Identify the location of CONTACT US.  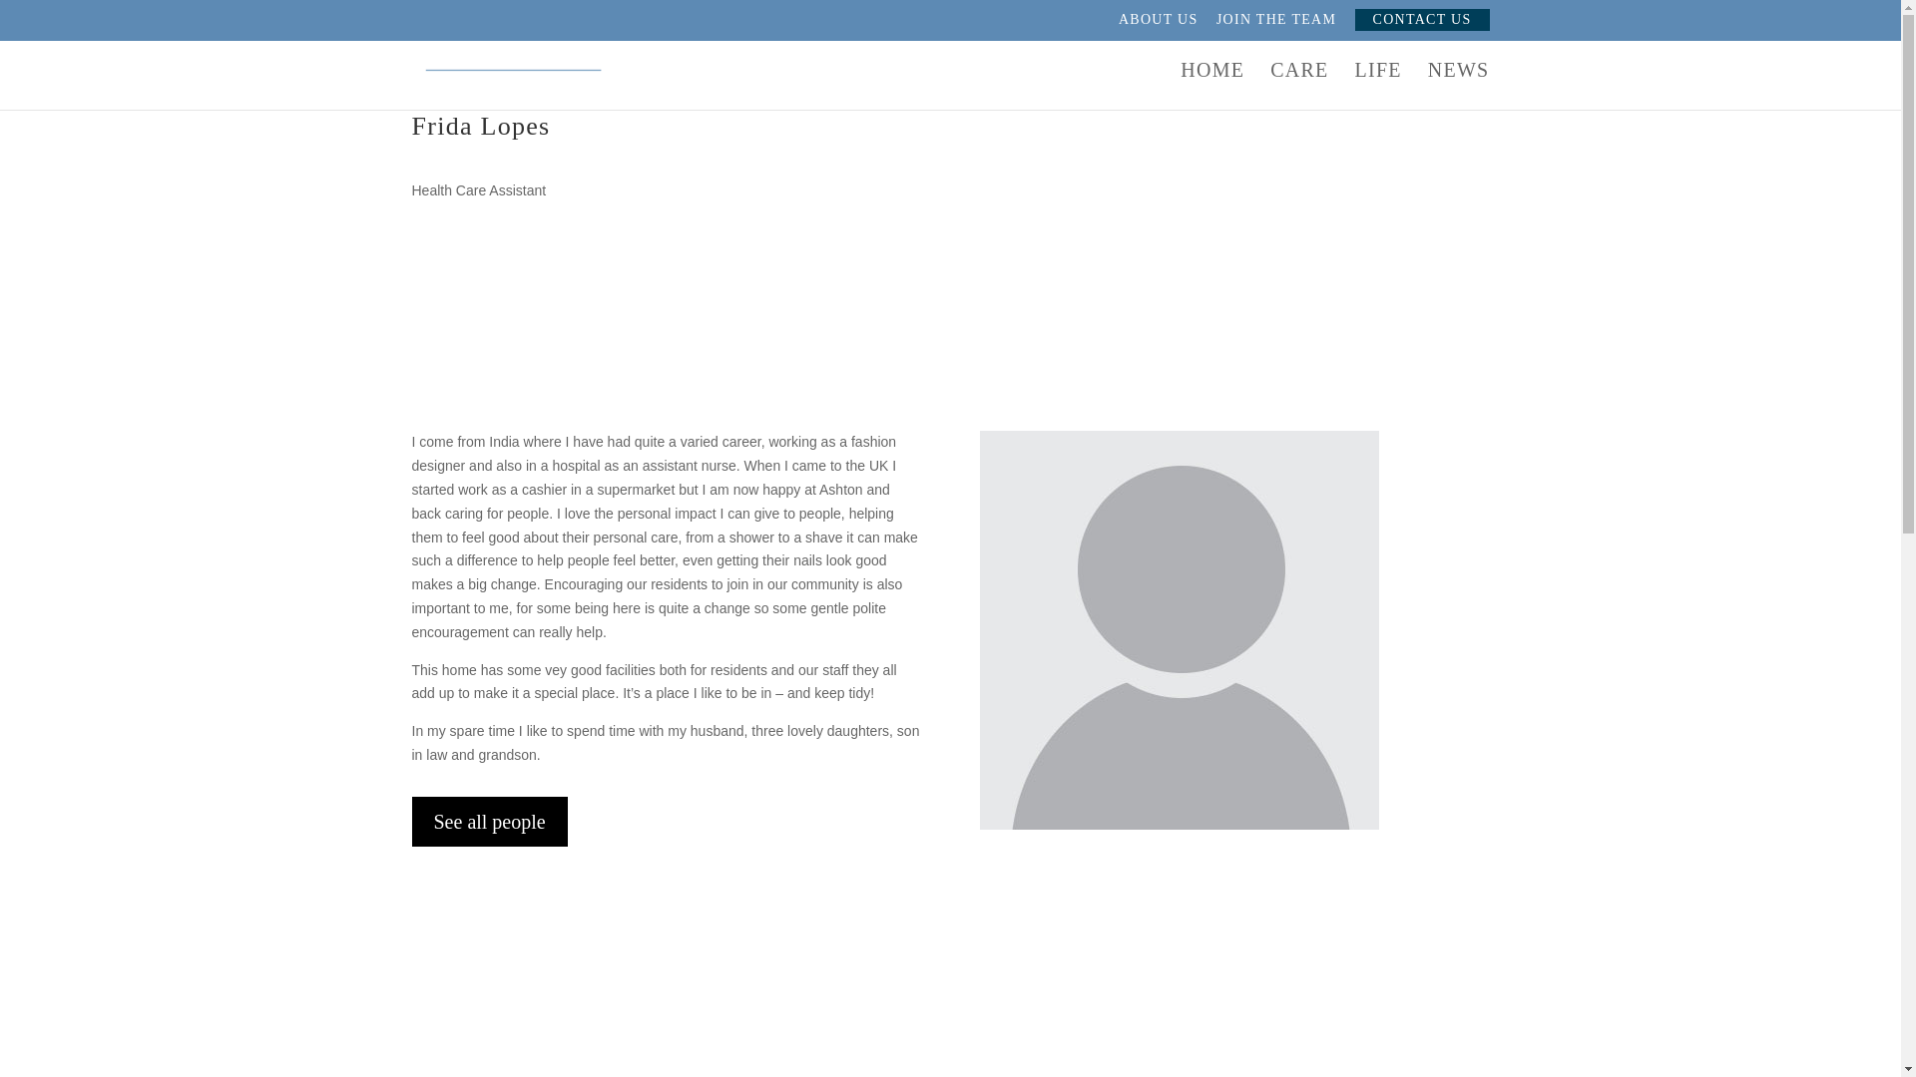
(1422, 20).